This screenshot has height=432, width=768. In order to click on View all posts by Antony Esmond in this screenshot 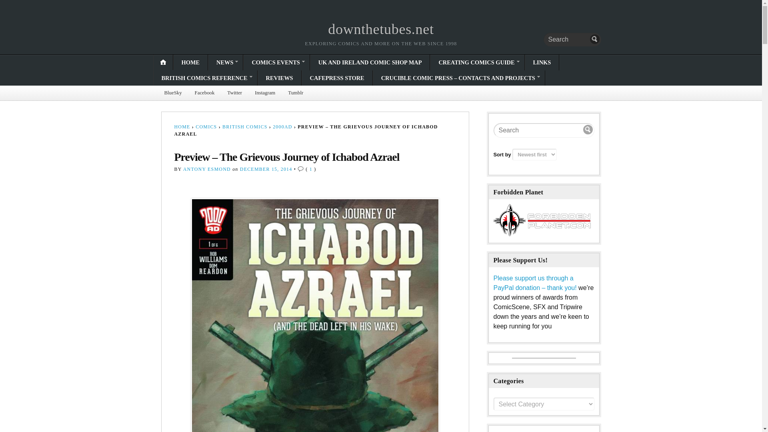, I will do `click(207, 169)`.